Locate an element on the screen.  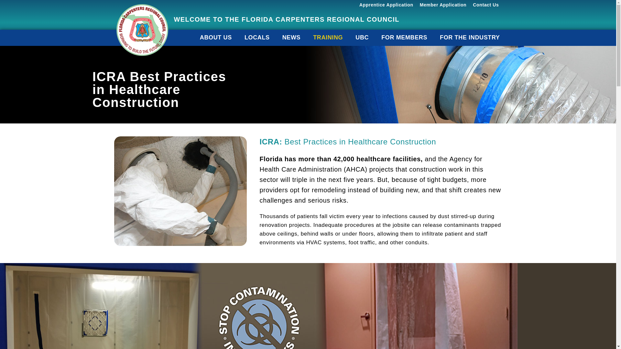
NEWS is located at coordinates (291, 37).